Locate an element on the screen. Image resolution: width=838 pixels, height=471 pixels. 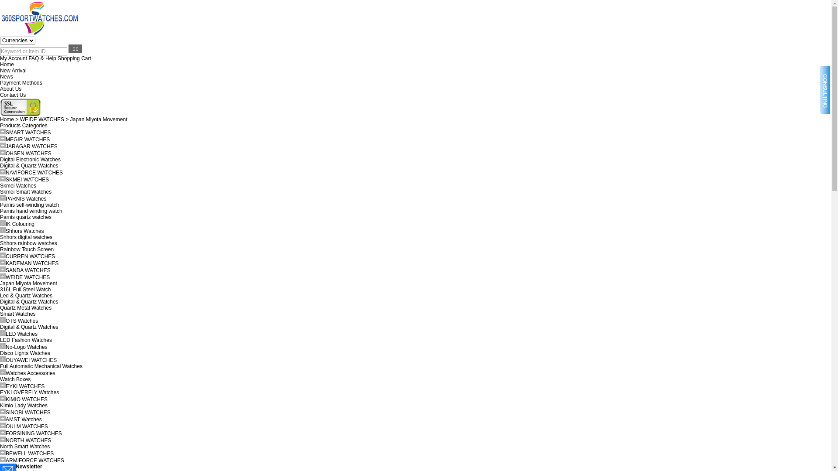
My Account is located at coordinates (14, 58).